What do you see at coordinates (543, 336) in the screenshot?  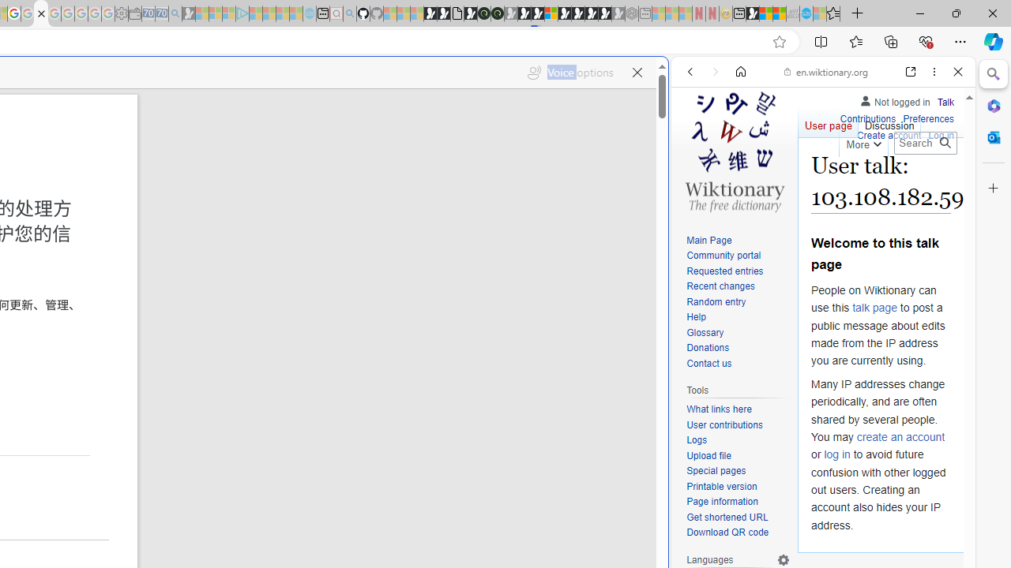 I see `Home | Sky Blue Bikes - Sky Blue Bikes` at bounding box center [543, 336].